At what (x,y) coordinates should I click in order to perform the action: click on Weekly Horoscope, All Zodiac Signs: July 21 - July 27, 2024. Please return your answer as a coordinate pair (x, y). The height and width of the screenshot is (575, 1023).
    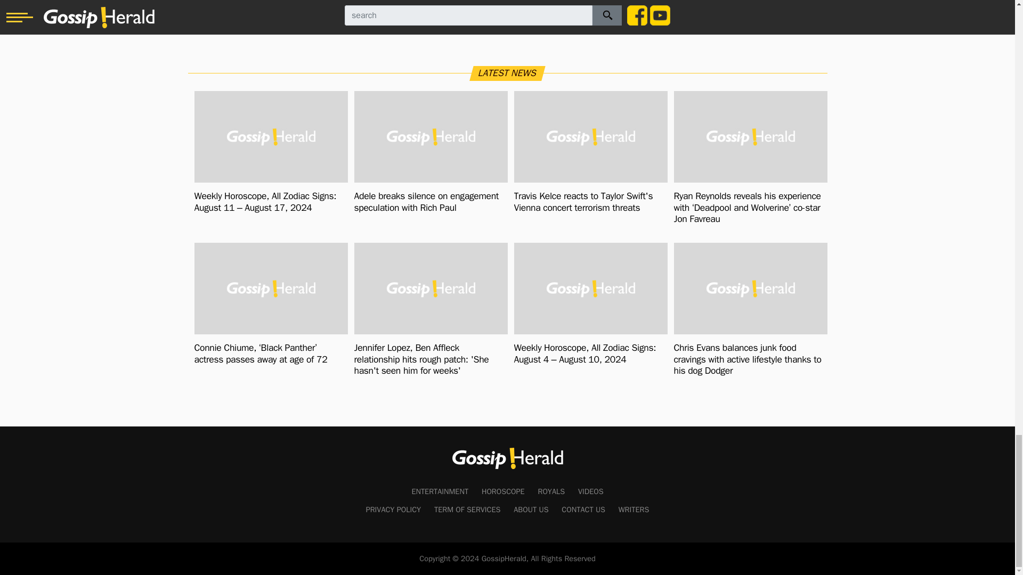
    Looking at the image, I should click on (347, 6).